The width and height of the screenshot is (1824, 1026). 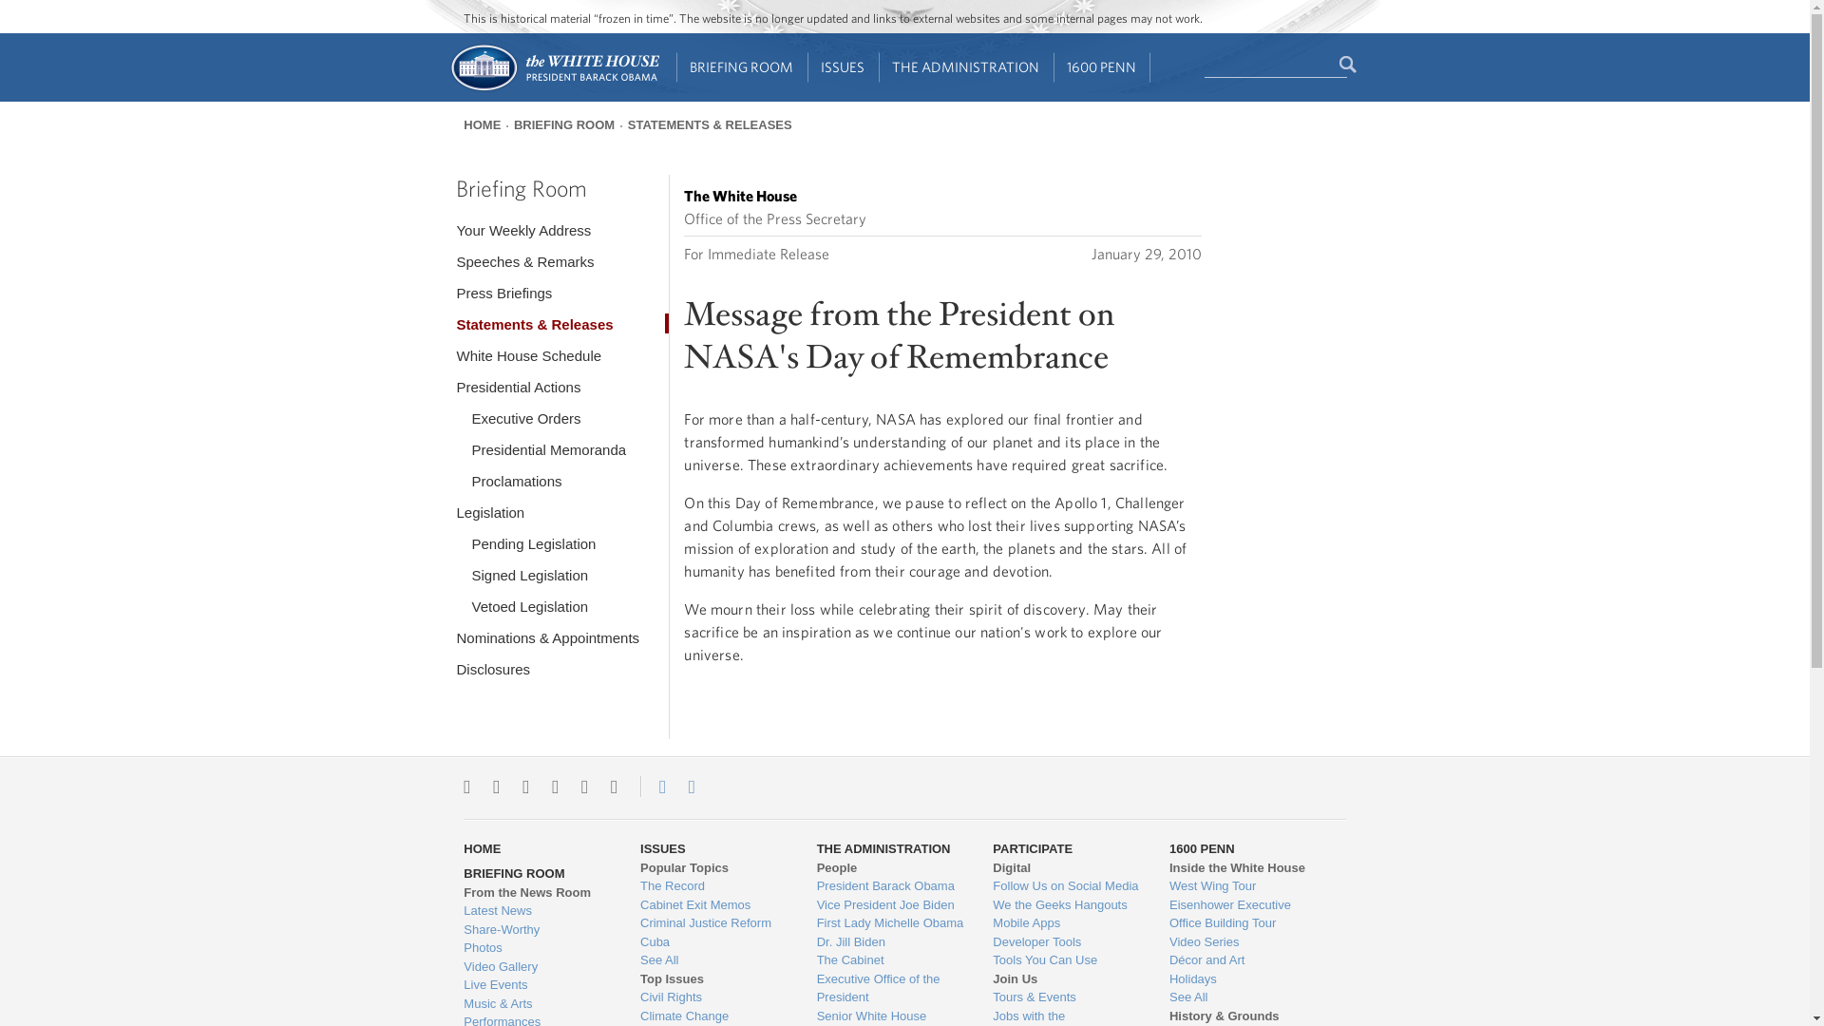 I want to click on Contact the Whitehouse., so click(x=652, y=787).